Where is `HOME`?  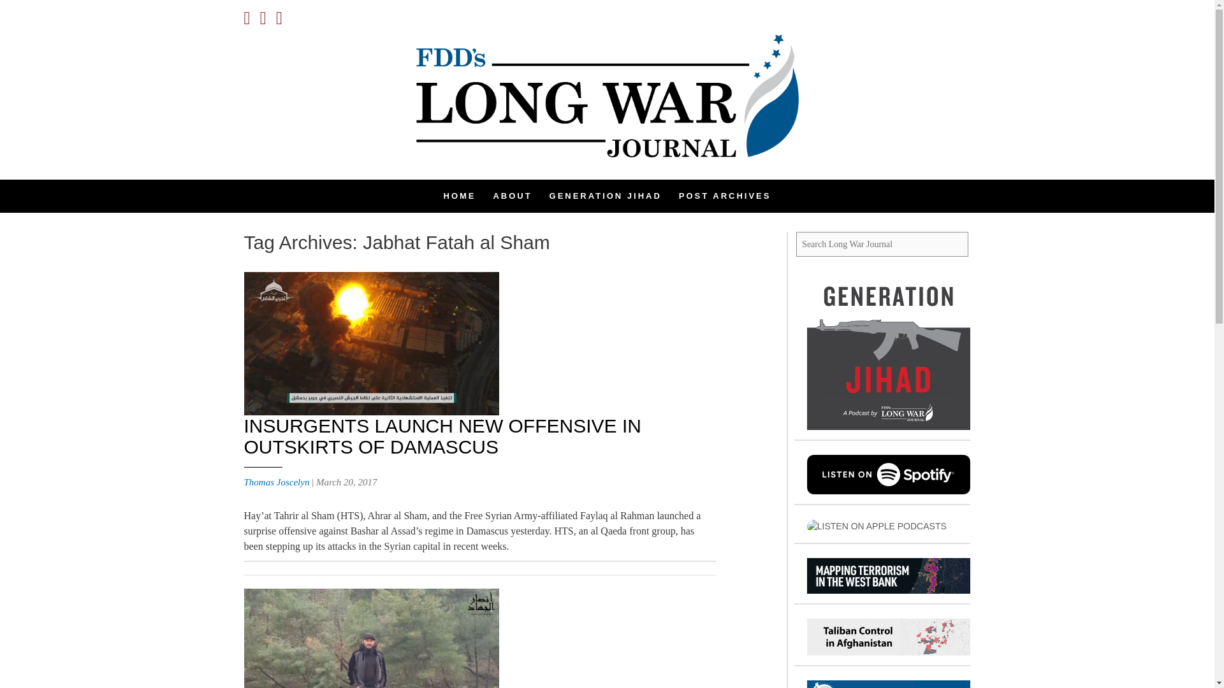
HOME is located at coordinates (459, 196).